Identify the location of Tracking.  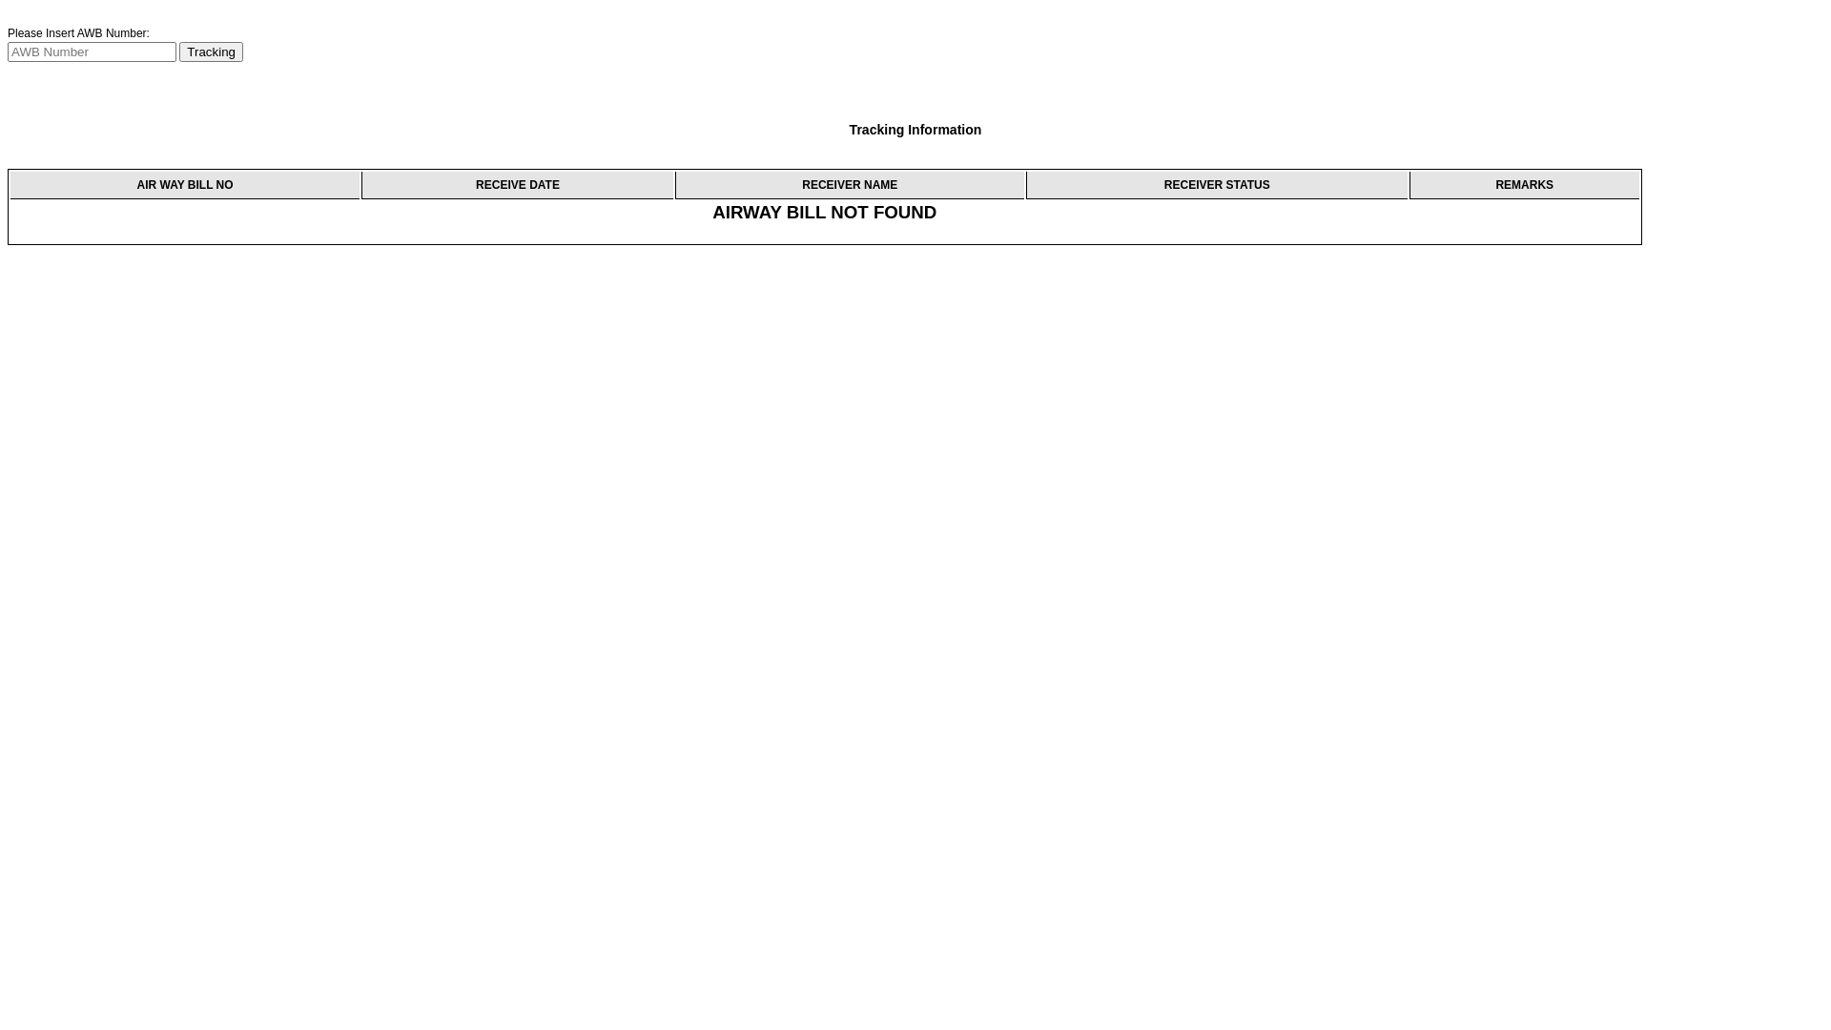
(212, 51).